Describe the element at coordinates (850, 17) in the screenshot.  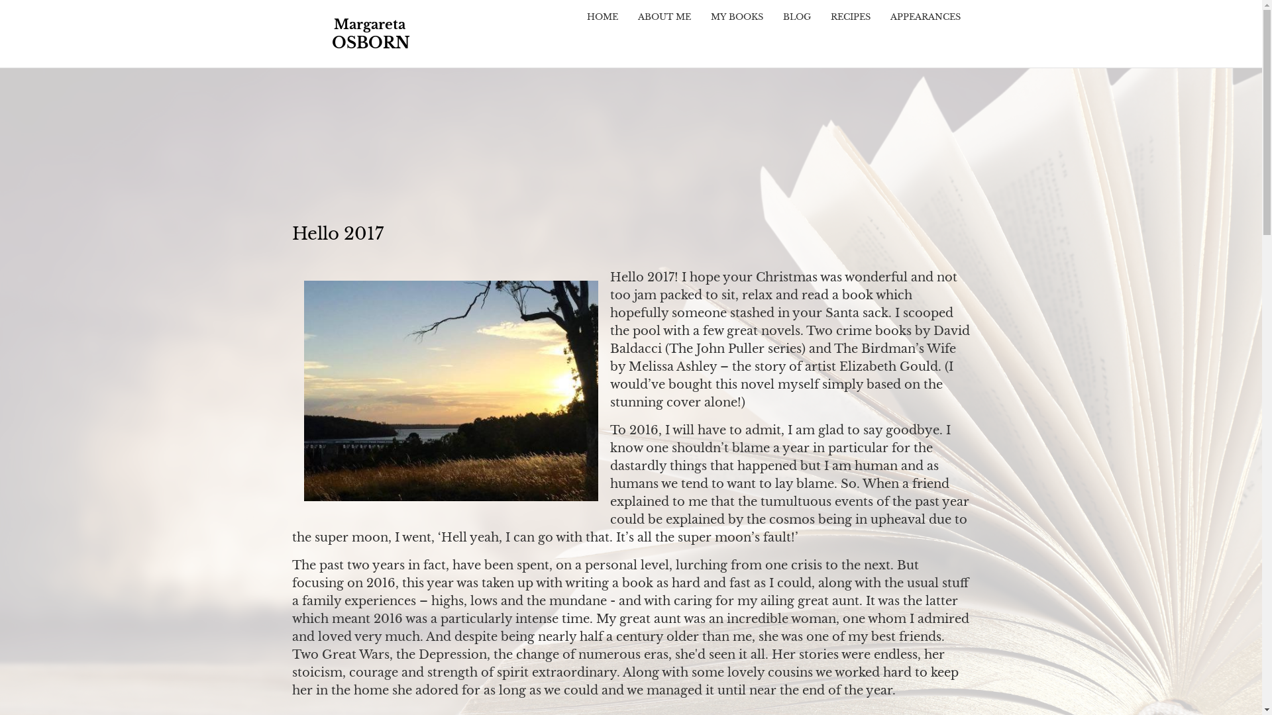
I see `RECIPES` at that location.